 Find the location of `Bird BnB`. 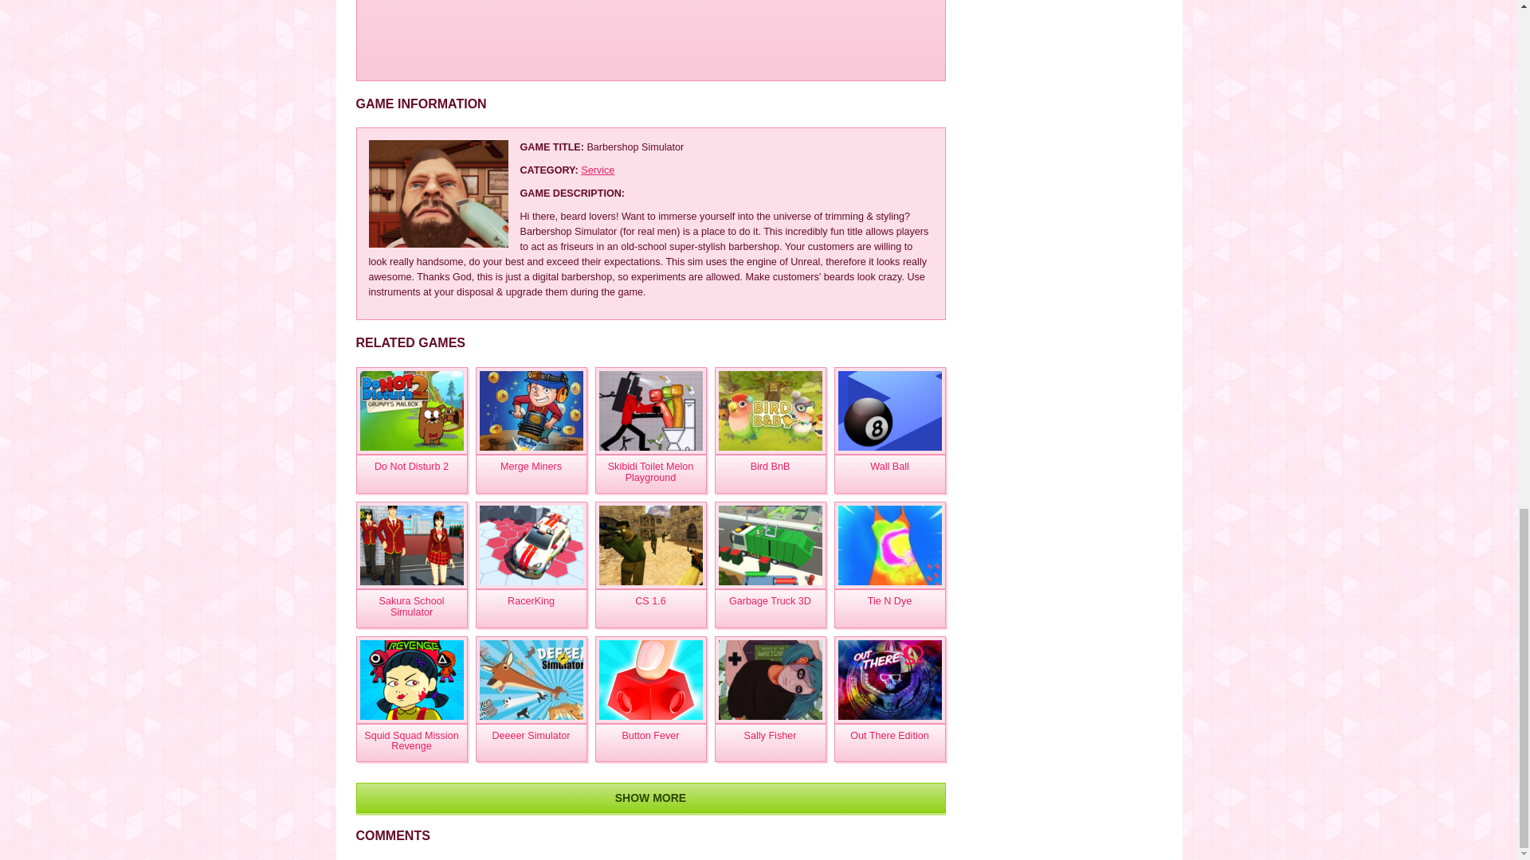

Bird BnB is located at coordinates (770, 474).